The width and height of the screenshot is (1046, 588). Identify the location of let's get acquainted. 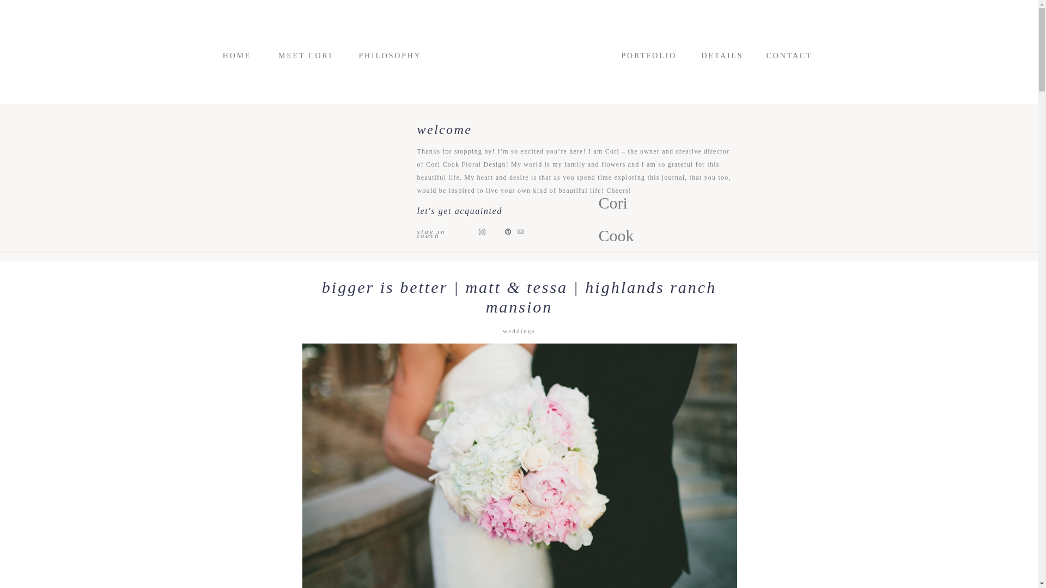
(462, 209).